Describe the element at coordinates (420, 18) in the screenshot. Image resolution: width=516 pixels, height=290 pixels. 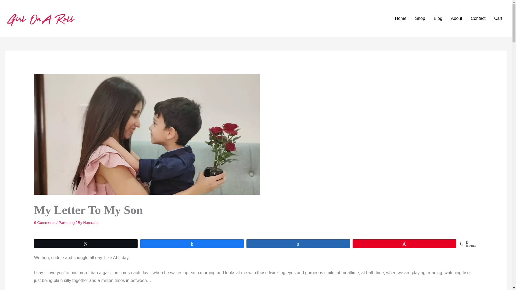
I see `Shop` at that location.